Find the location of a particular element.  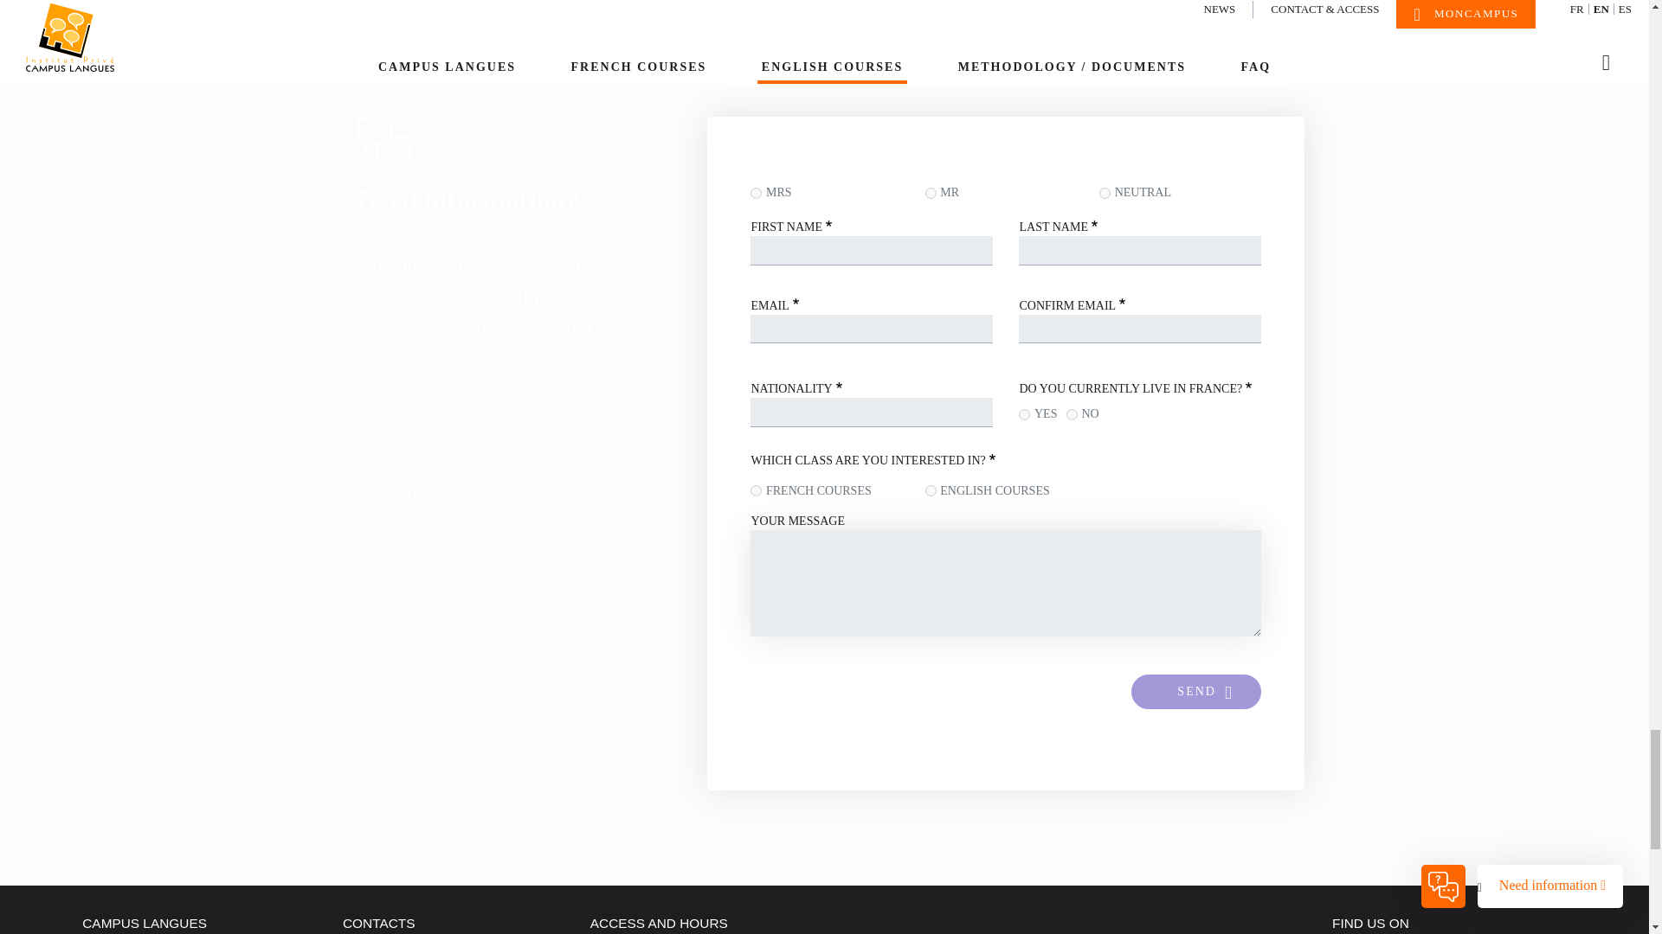

Anglais is located at coordinates (931, 489).